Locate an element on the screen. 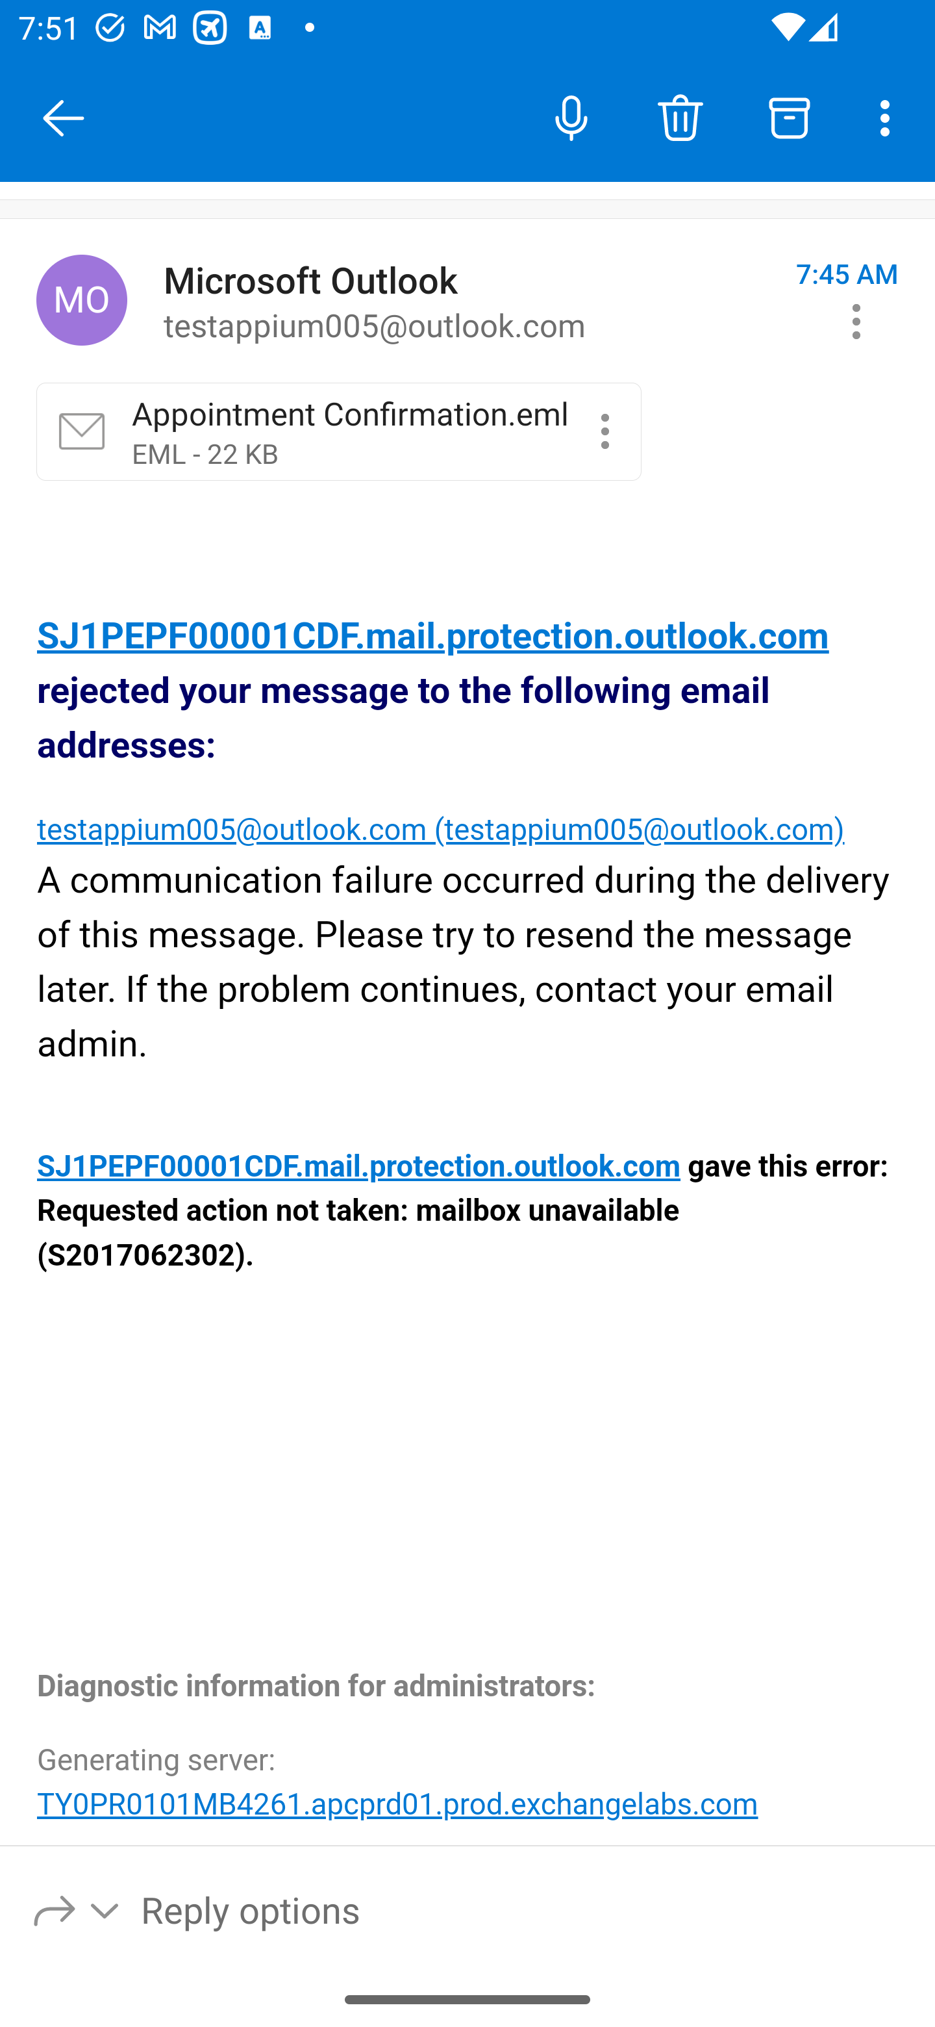 The height and width of the screenshot is (2027, 935). Reply options is located at coordinates (77, 1909).